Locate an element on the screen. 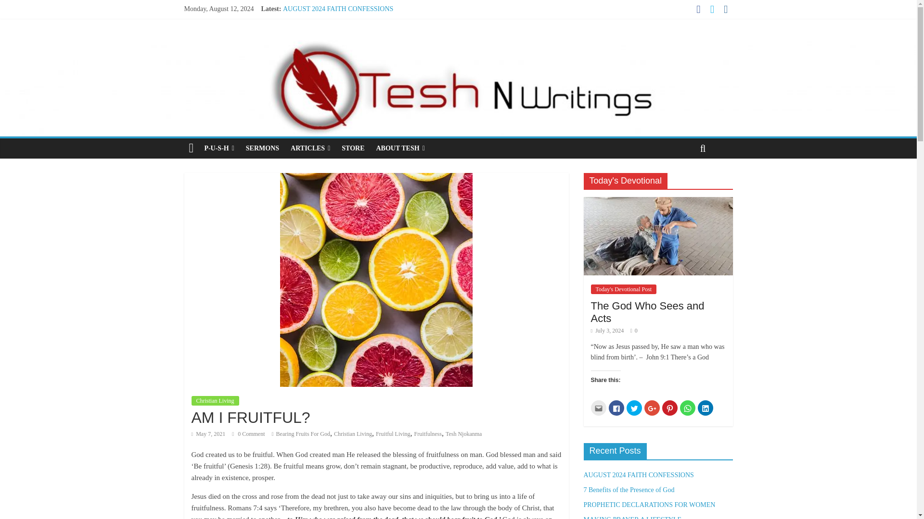 The image size is (924, 519). MAKING PRAYER A LIFESTYLE is located at coordinates (332, 40).